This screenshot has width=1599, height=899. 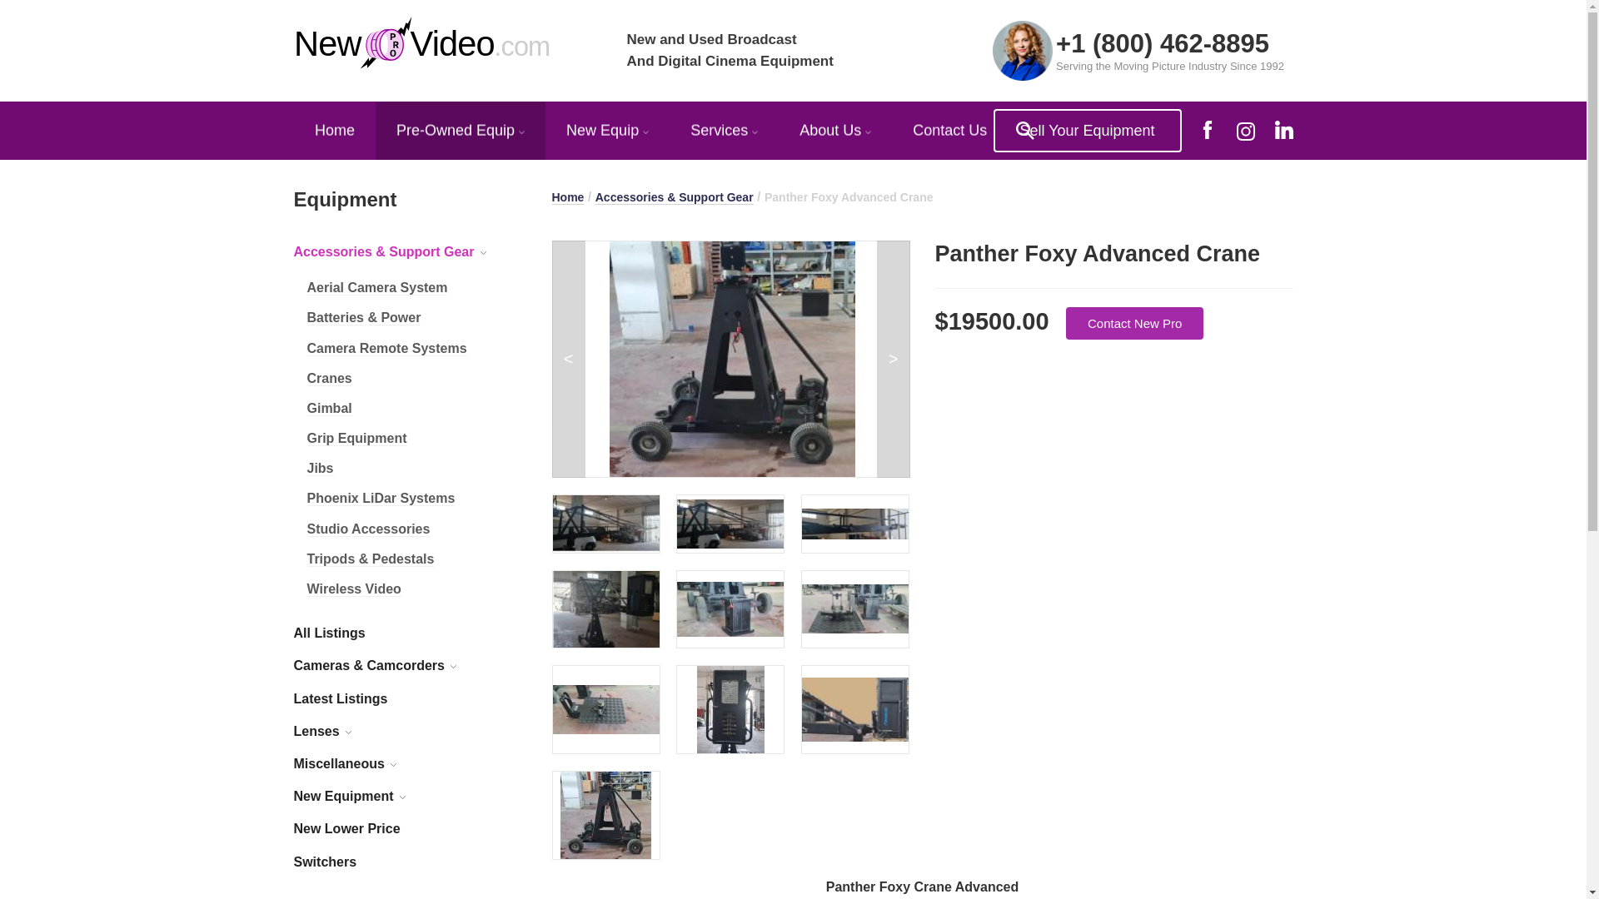 I want to click on New Equip, so click(x=607, y=140).